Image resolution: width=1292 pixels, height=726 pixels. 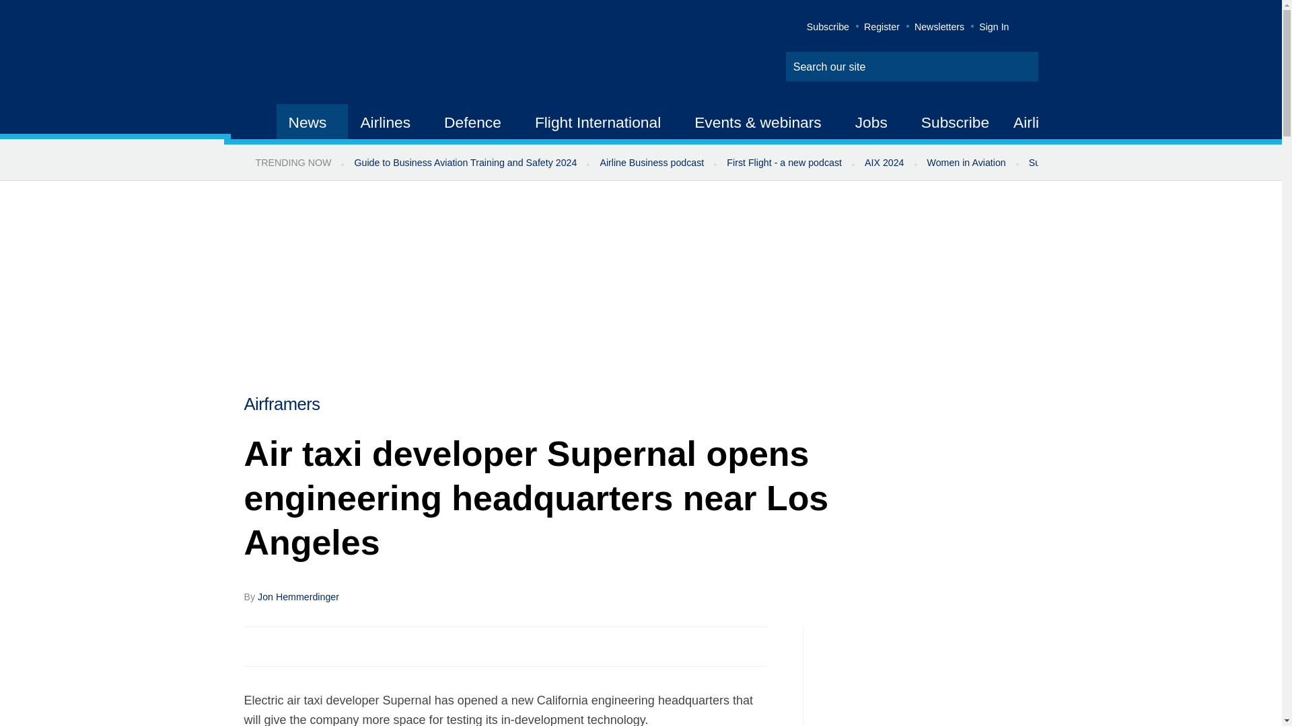 What do you see at coordinates (966, 163) in the screenshot?
I see `Women in Aviation` at bounding box center [966, 163].